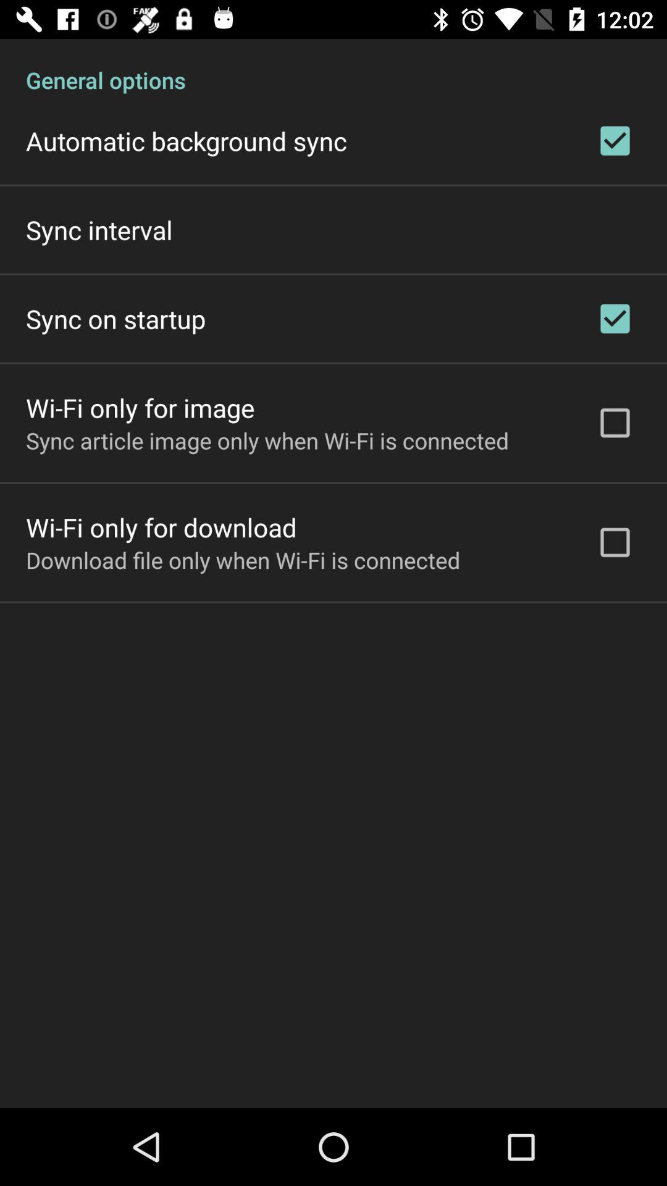 This screenshot has height=1186, width=667. I want to click on select the icon above wi fi only item, so click(267, 440).